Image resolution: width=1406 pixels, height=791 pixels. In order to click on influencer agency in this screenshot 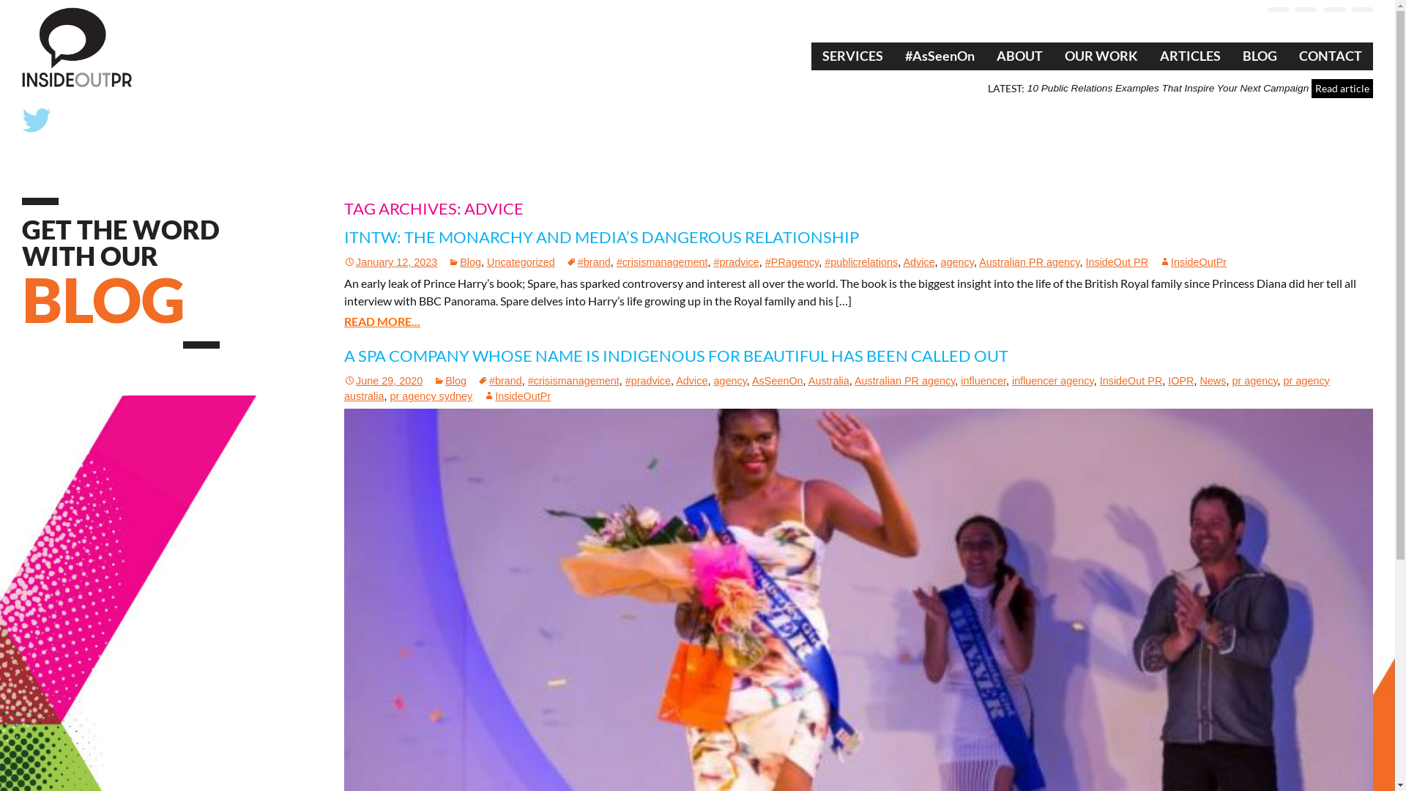, I will do `click(1053, 381)`.